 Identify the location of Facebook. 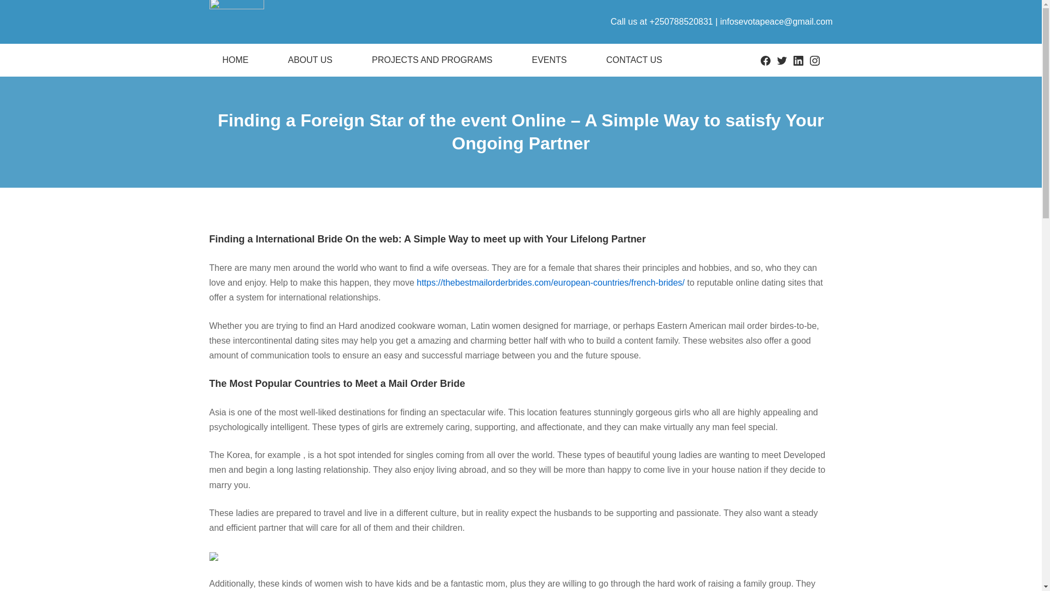
(765, 60).